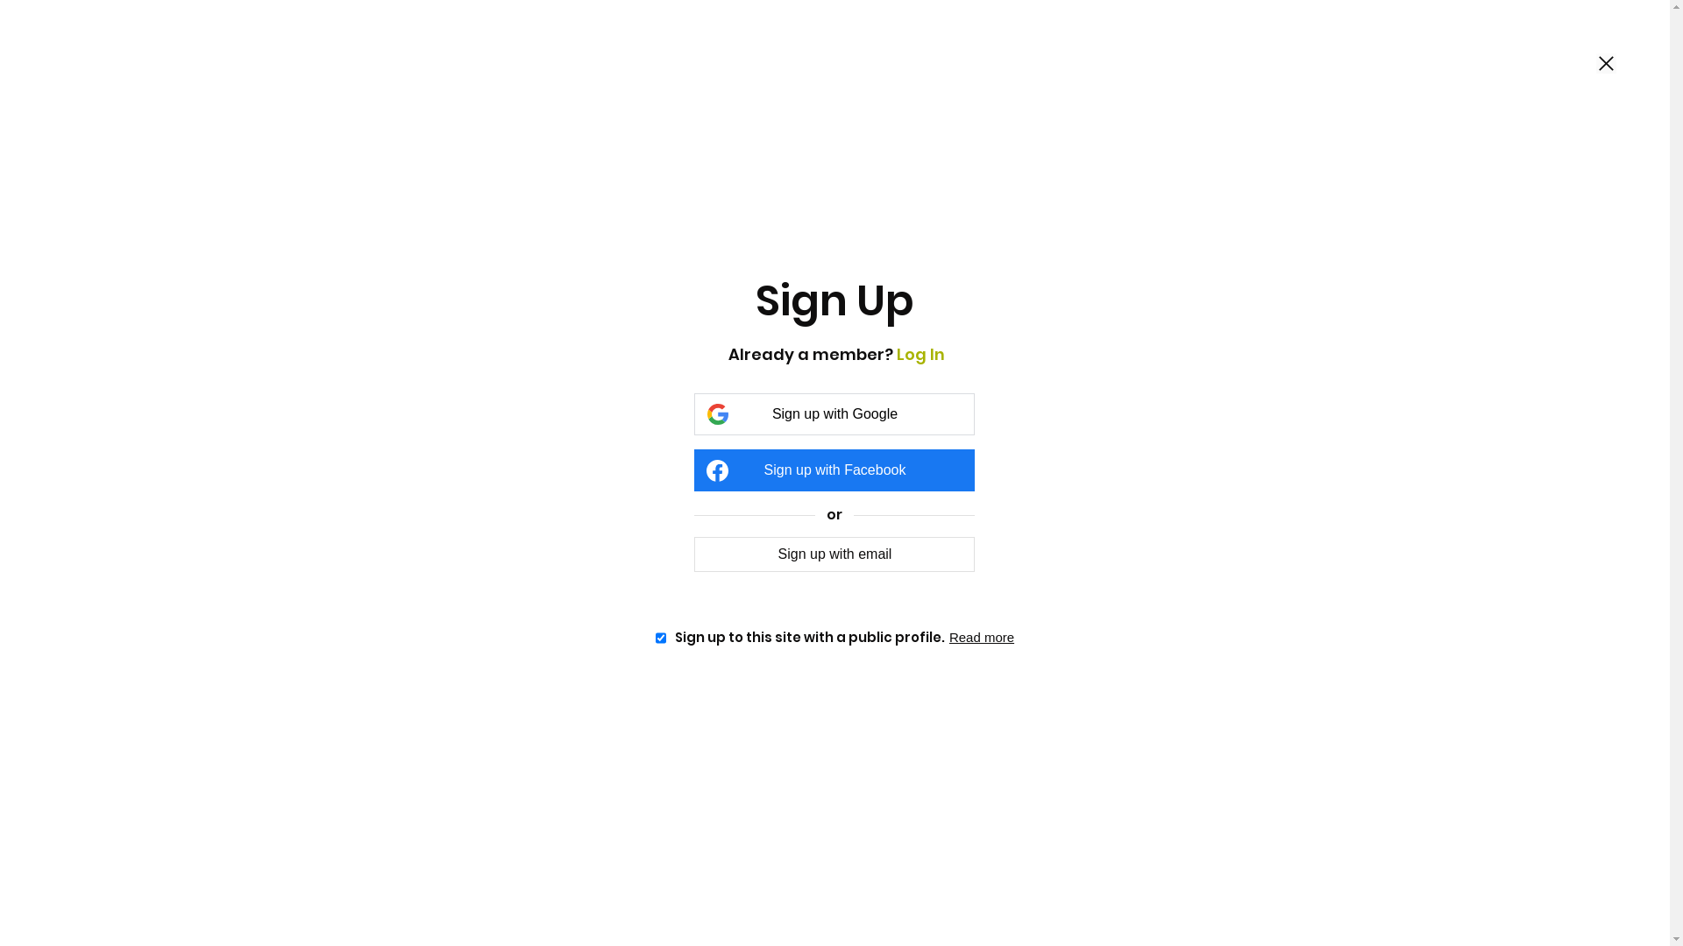 The width and height of the screenshot is (1683, 946). I want to click on Sign up with Google, so click(834, 414).